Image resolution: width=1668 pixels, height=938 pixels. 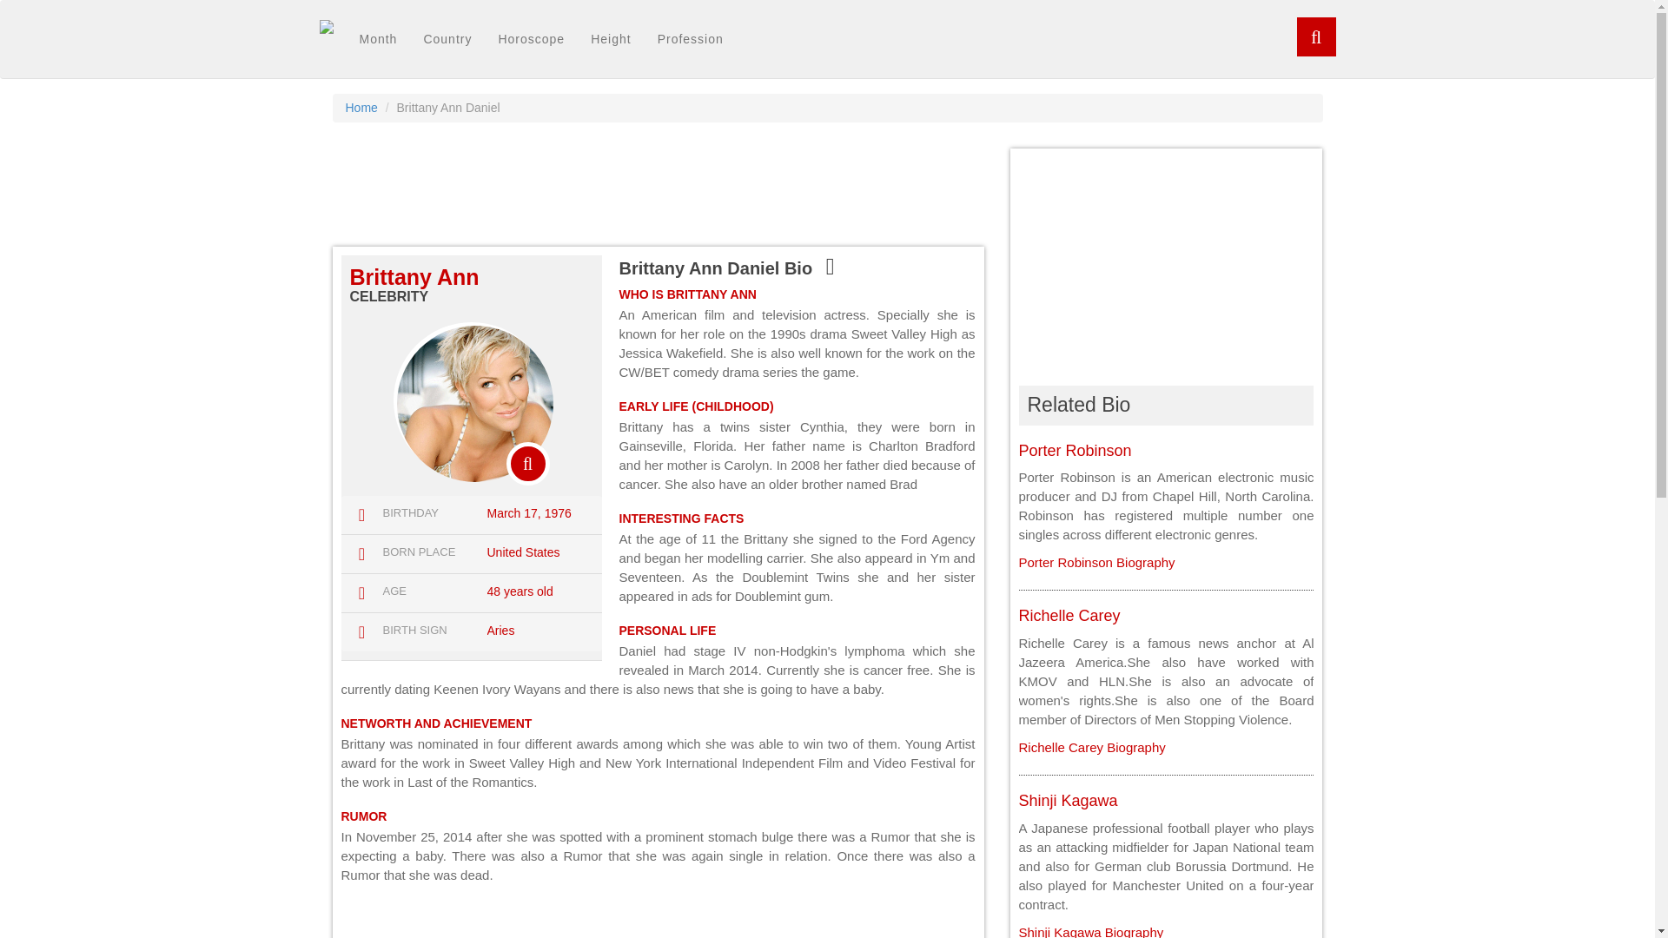 I want to click on Richelle Carey, so click(x=1069, y=615).